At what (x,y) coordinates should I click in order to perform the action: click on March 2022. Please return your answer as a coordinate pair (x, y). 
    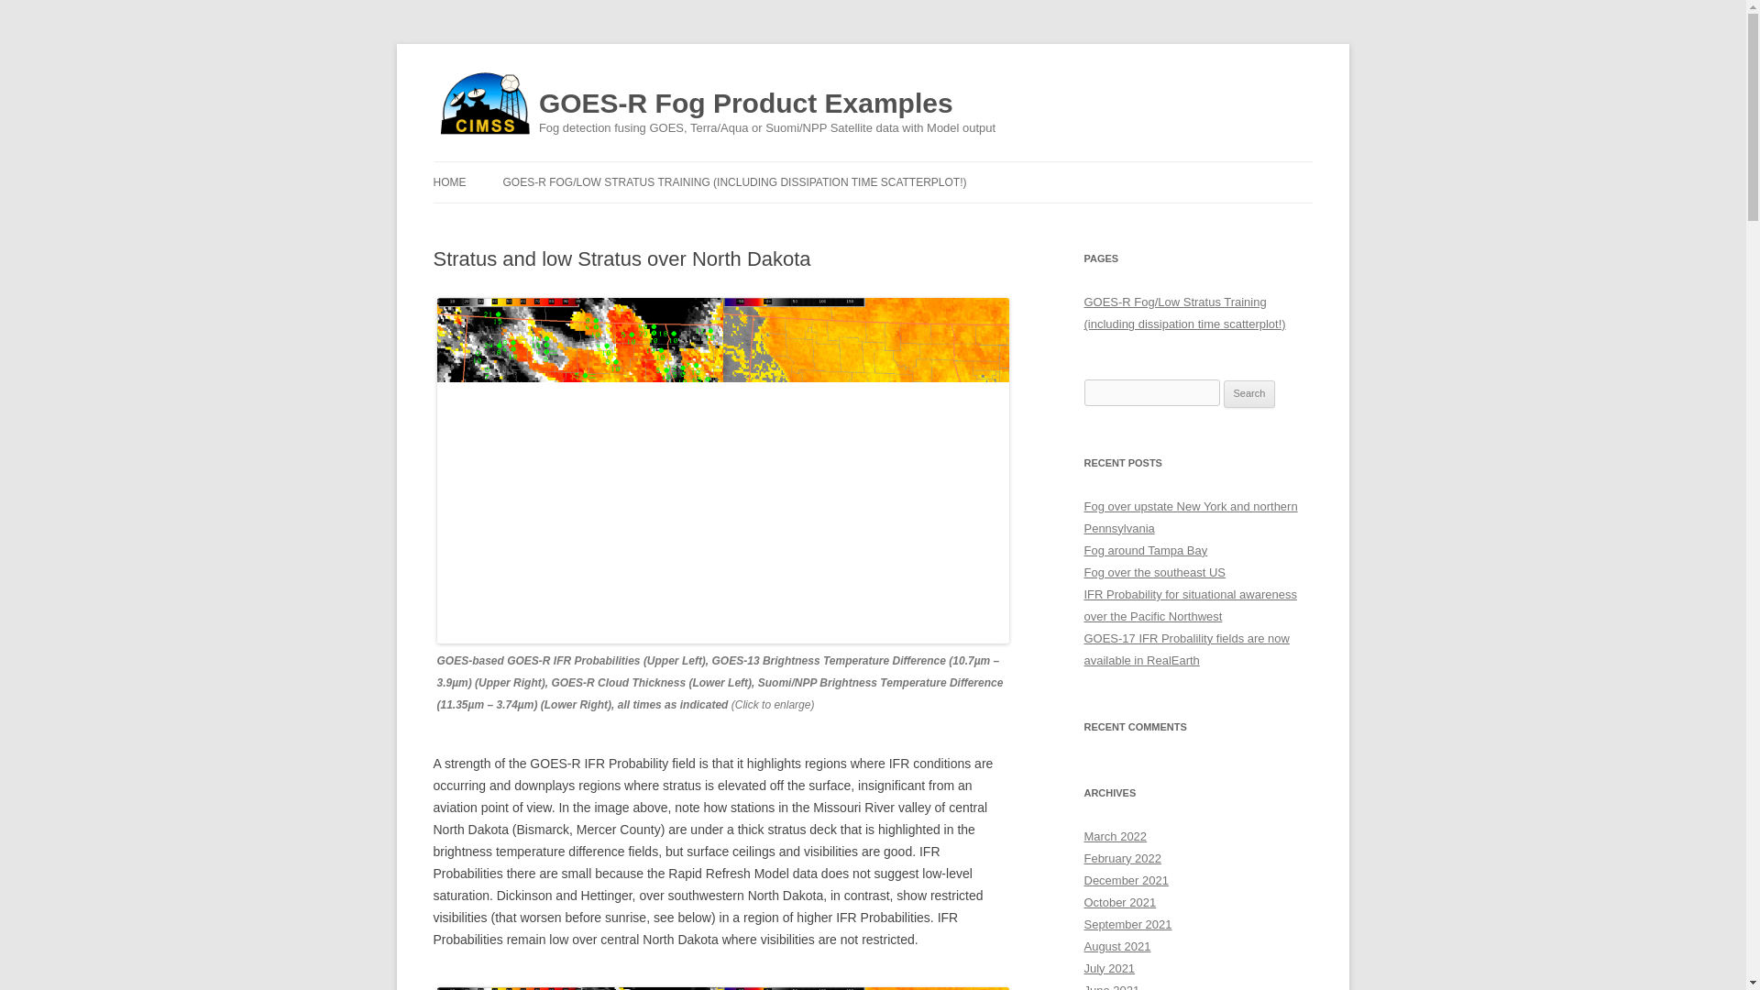
    Looking at the image, I should click on (1115, 836).